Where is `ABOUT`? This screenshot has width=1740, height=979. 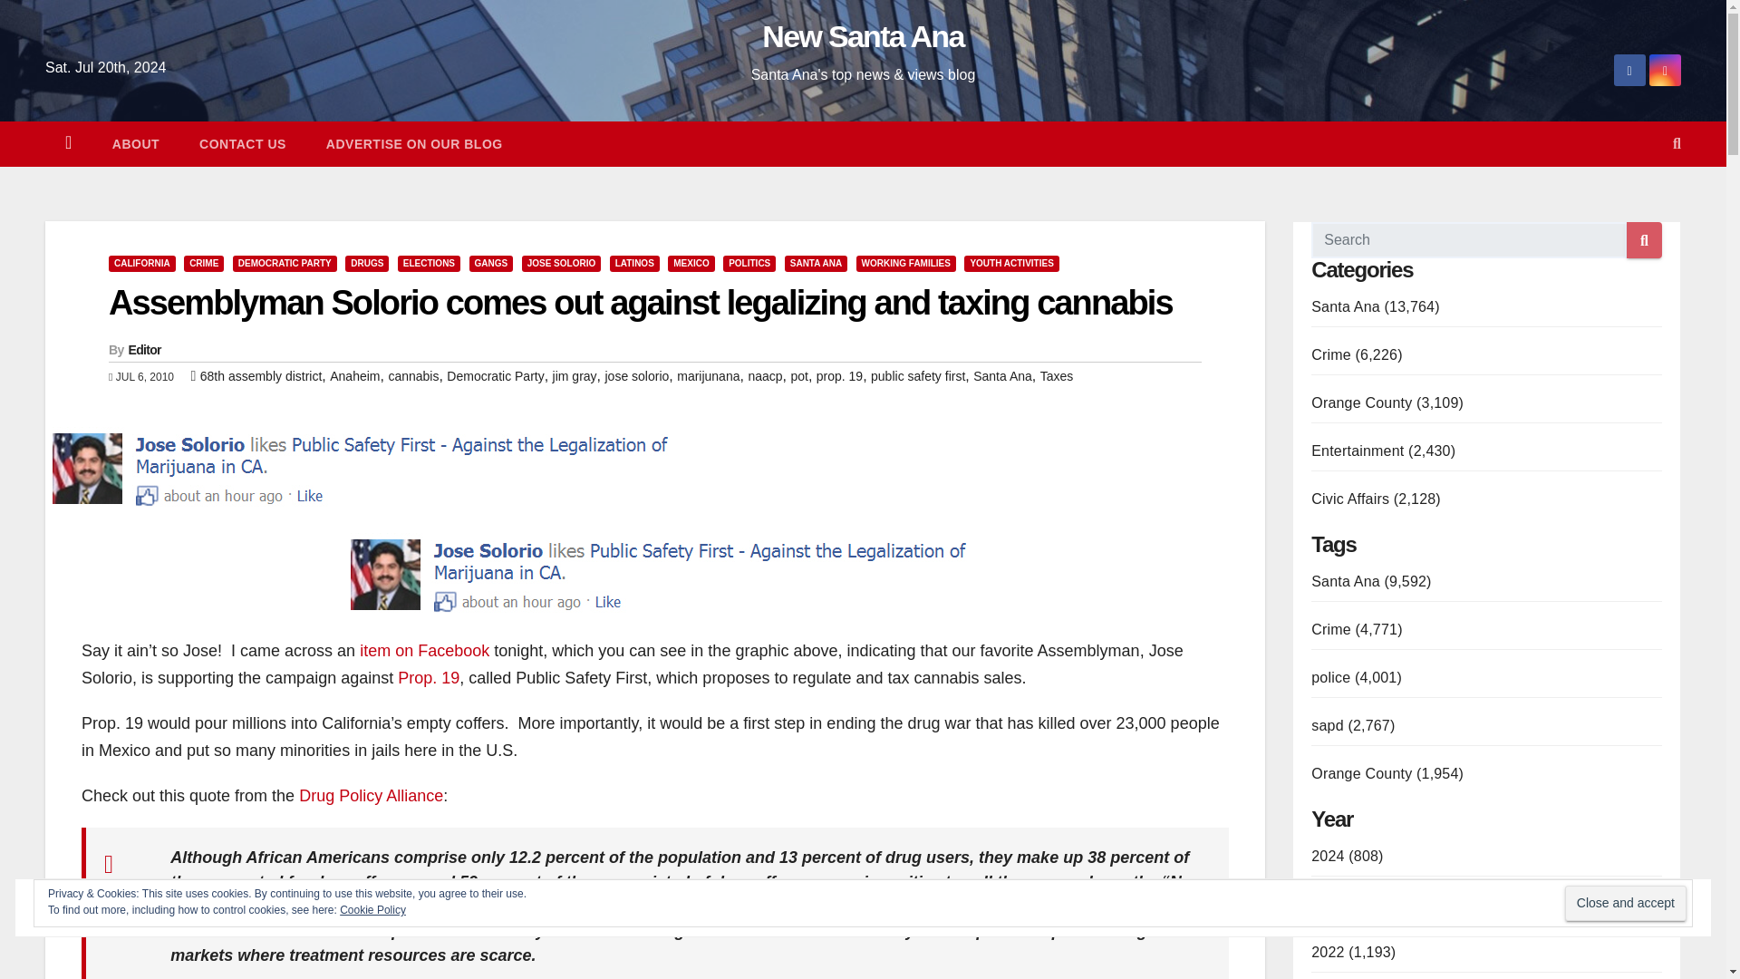 ABOUT is located at coordinates (135, 143).